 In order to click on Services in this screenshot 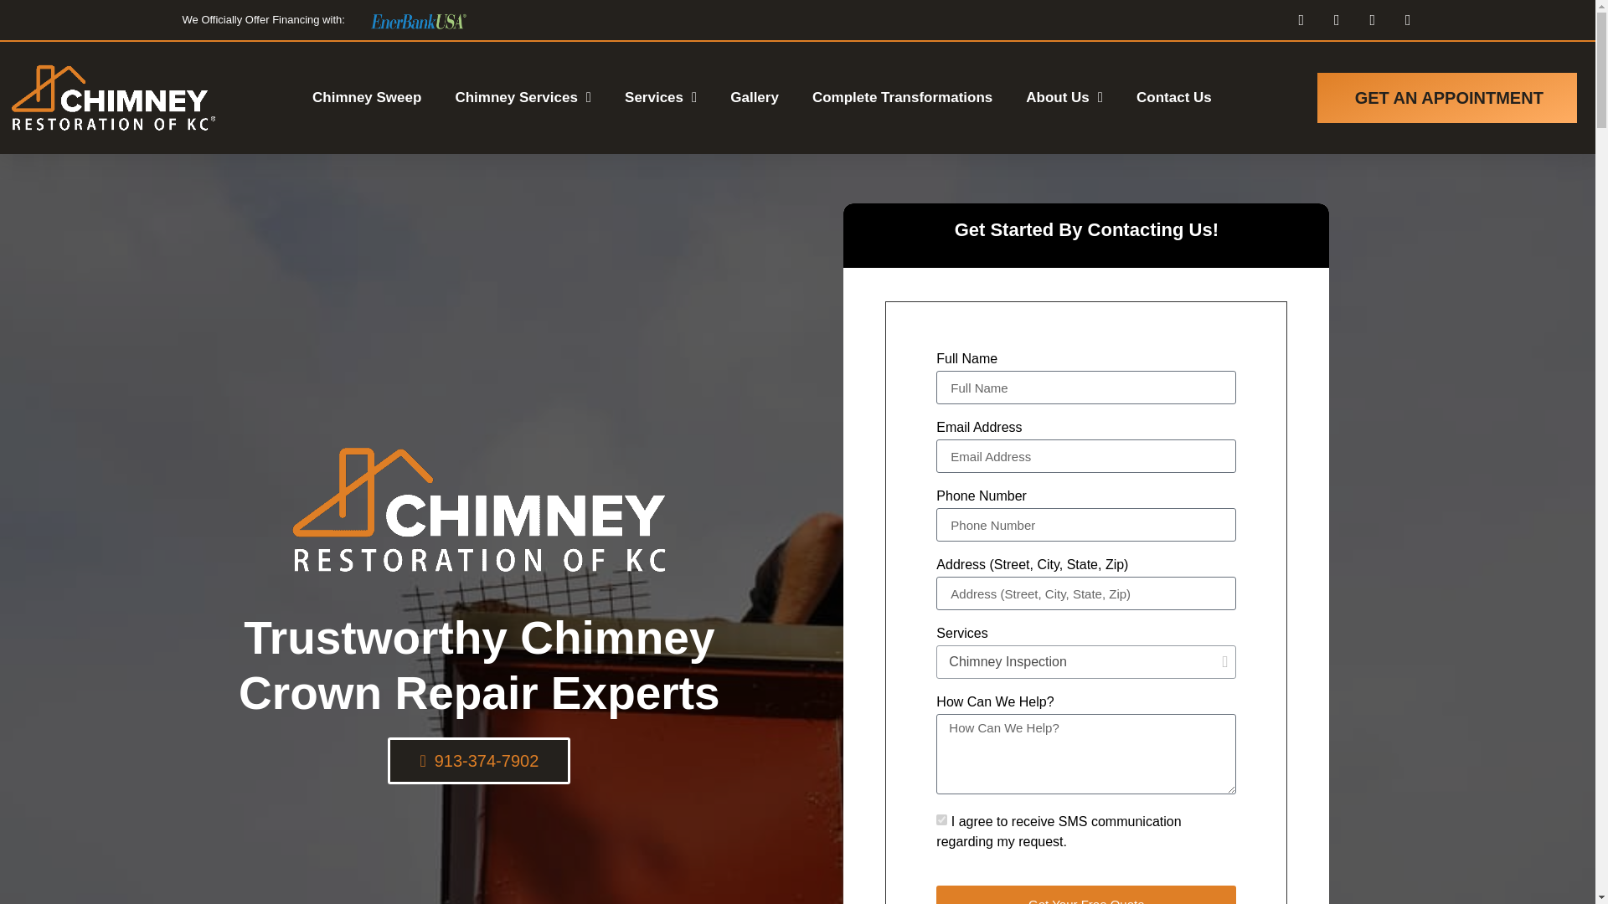, I will do `click(660, 97)`.